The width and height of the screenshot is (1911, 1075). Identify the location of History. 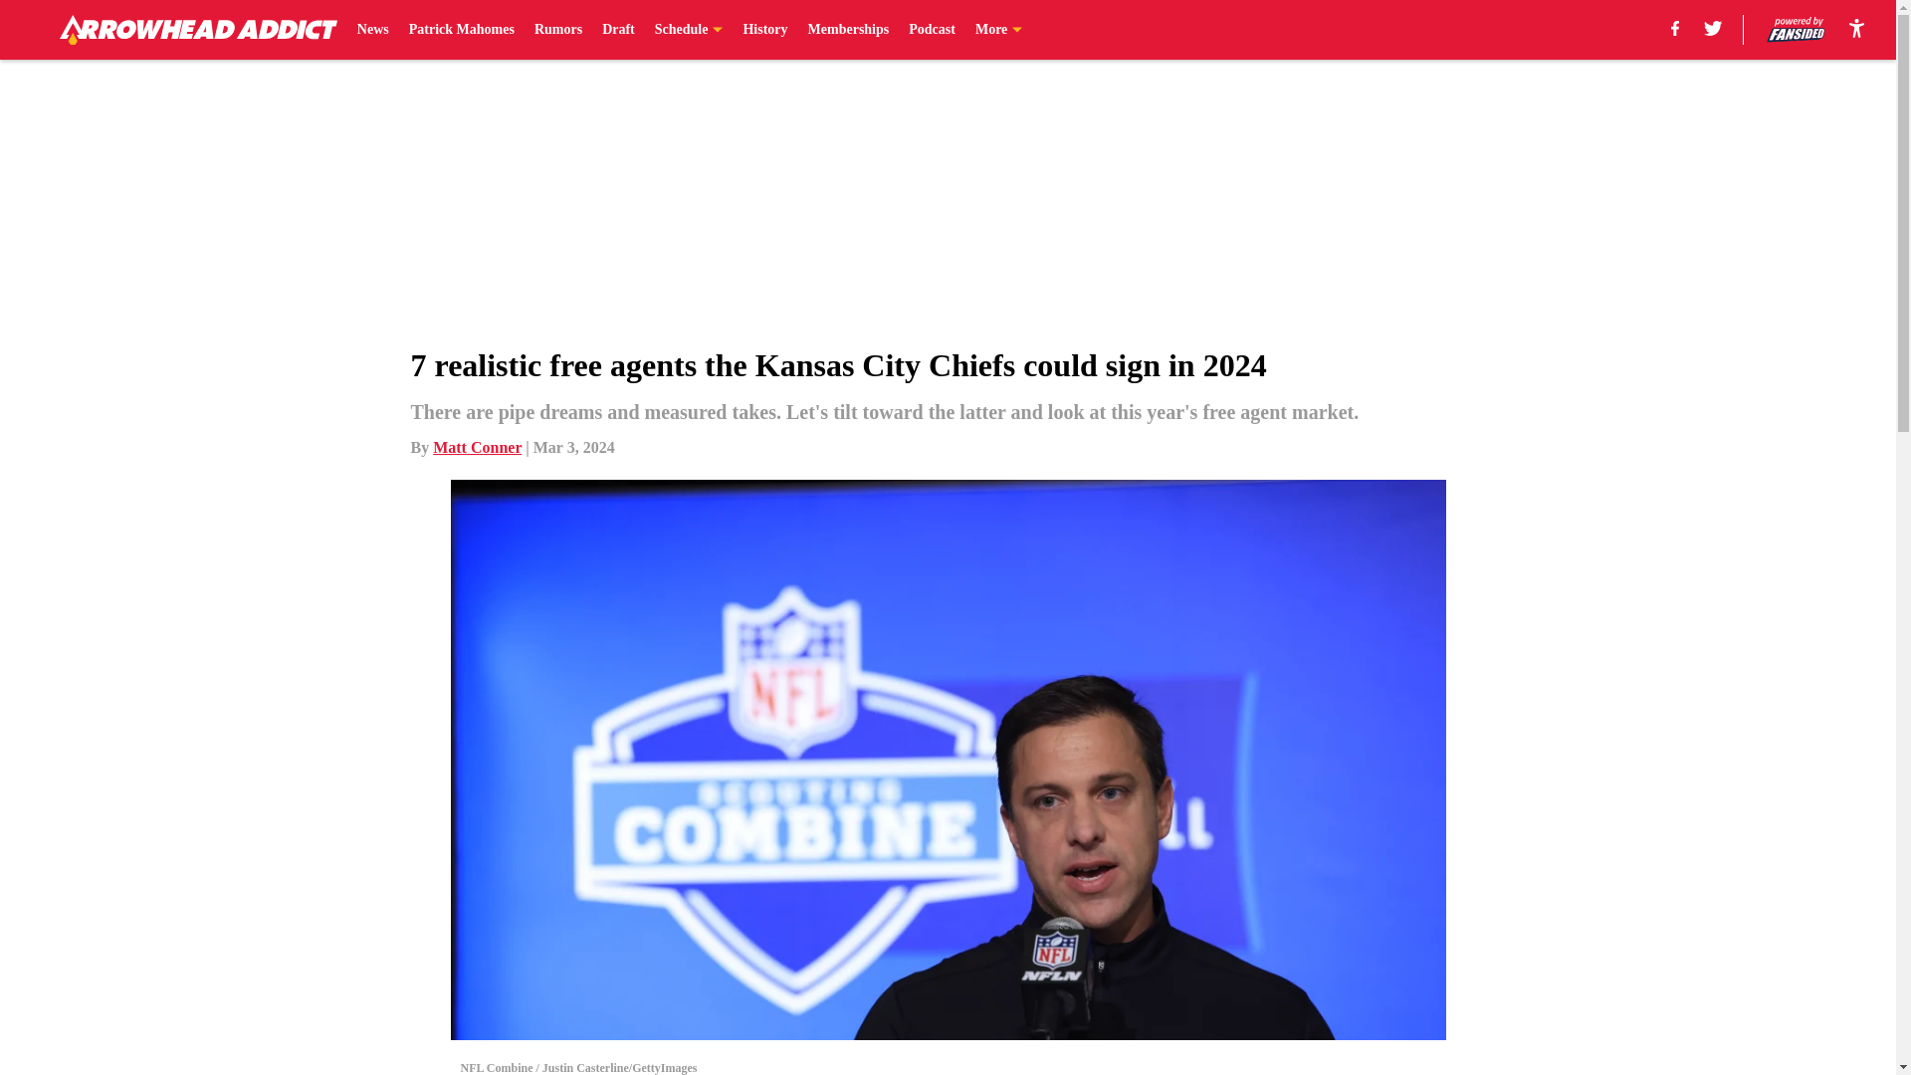
(764, 30).